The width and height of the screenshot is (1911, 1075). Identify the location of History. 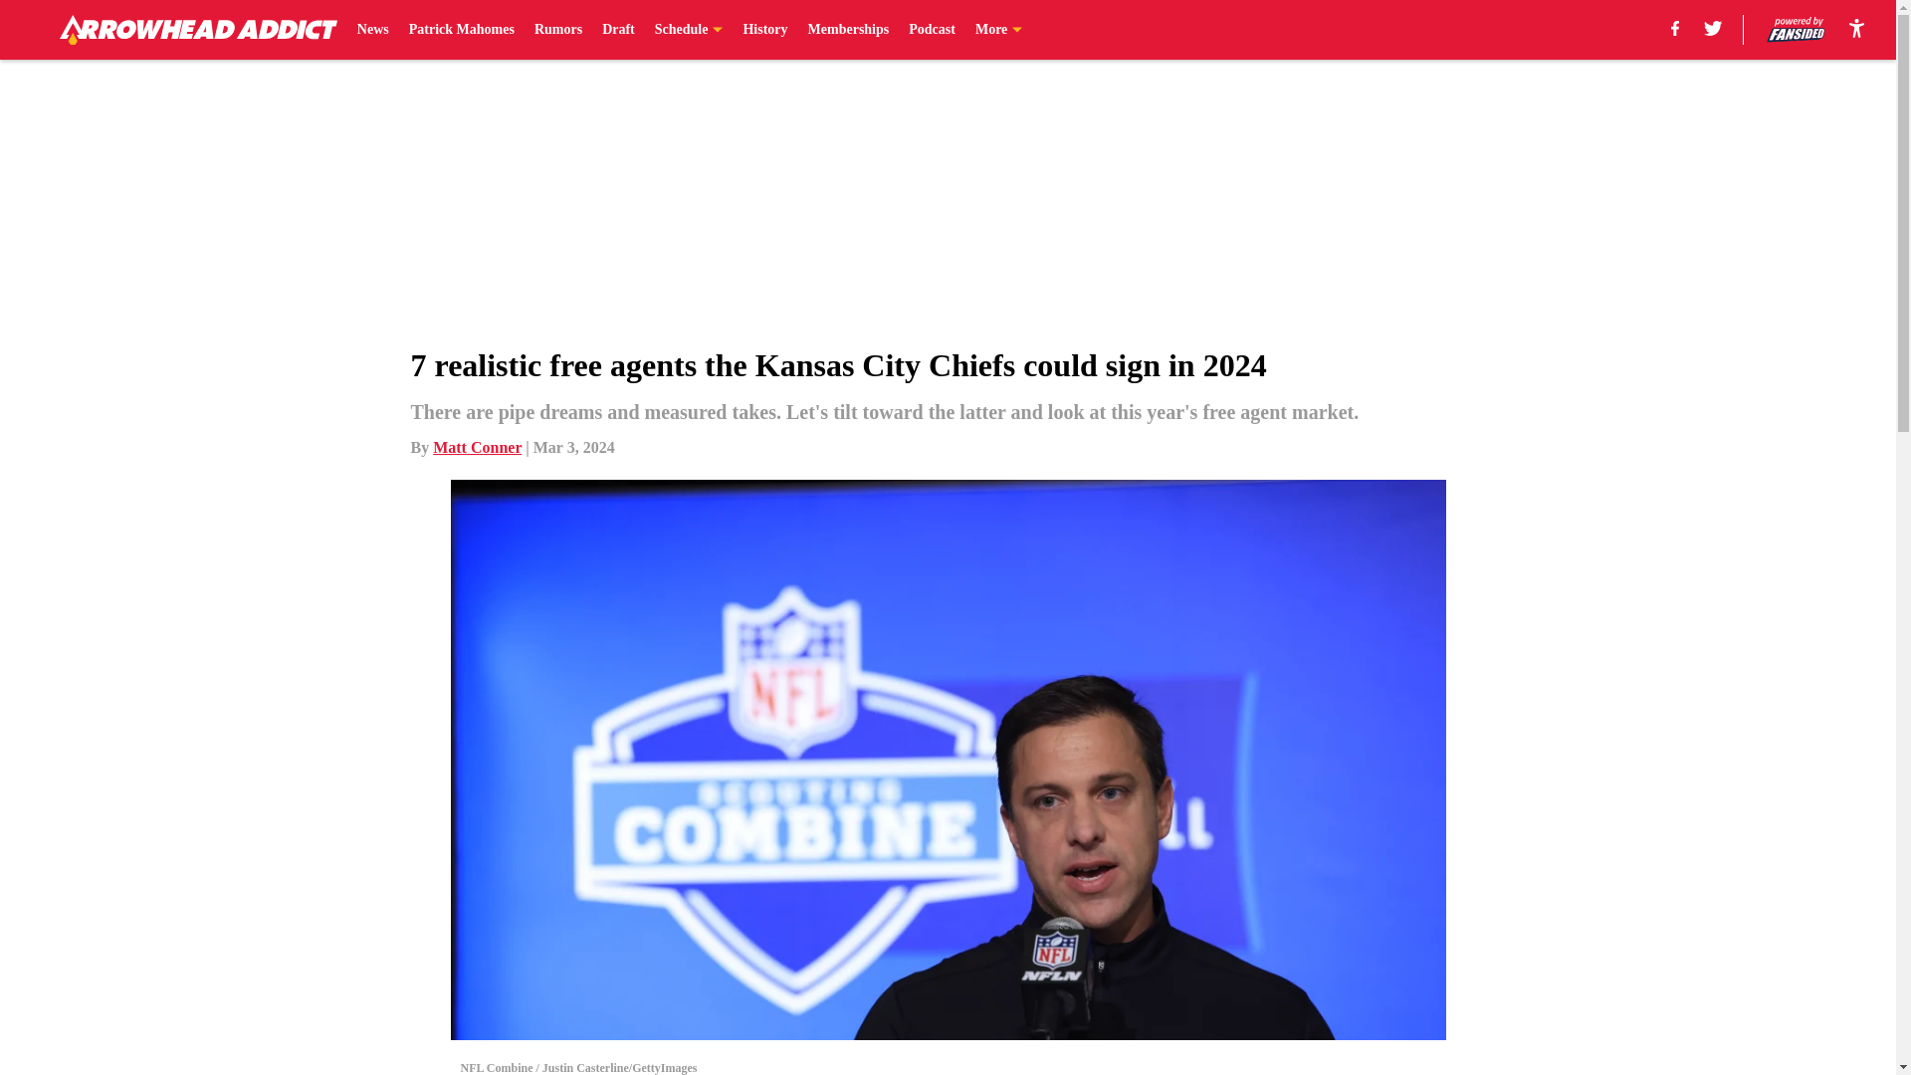
(764, 30).